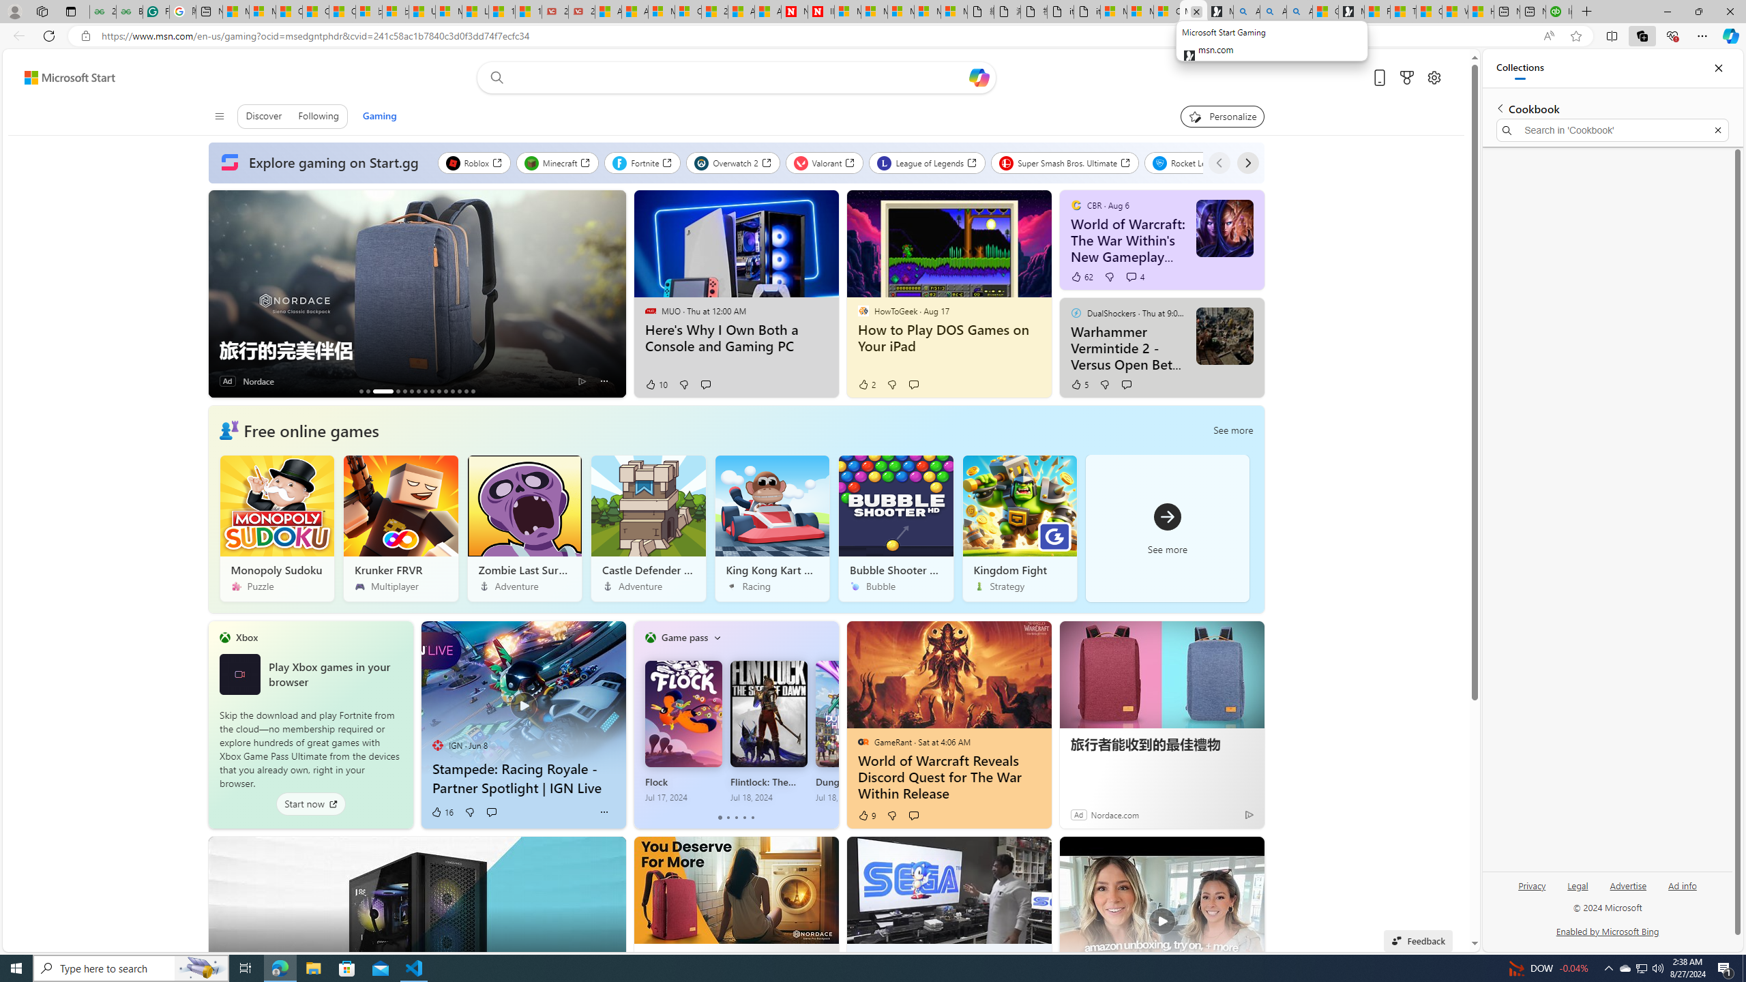 Image resolution: width=1746 pixels, height=982 pixels. I want to click on 62 Like, so click(1082, 277).